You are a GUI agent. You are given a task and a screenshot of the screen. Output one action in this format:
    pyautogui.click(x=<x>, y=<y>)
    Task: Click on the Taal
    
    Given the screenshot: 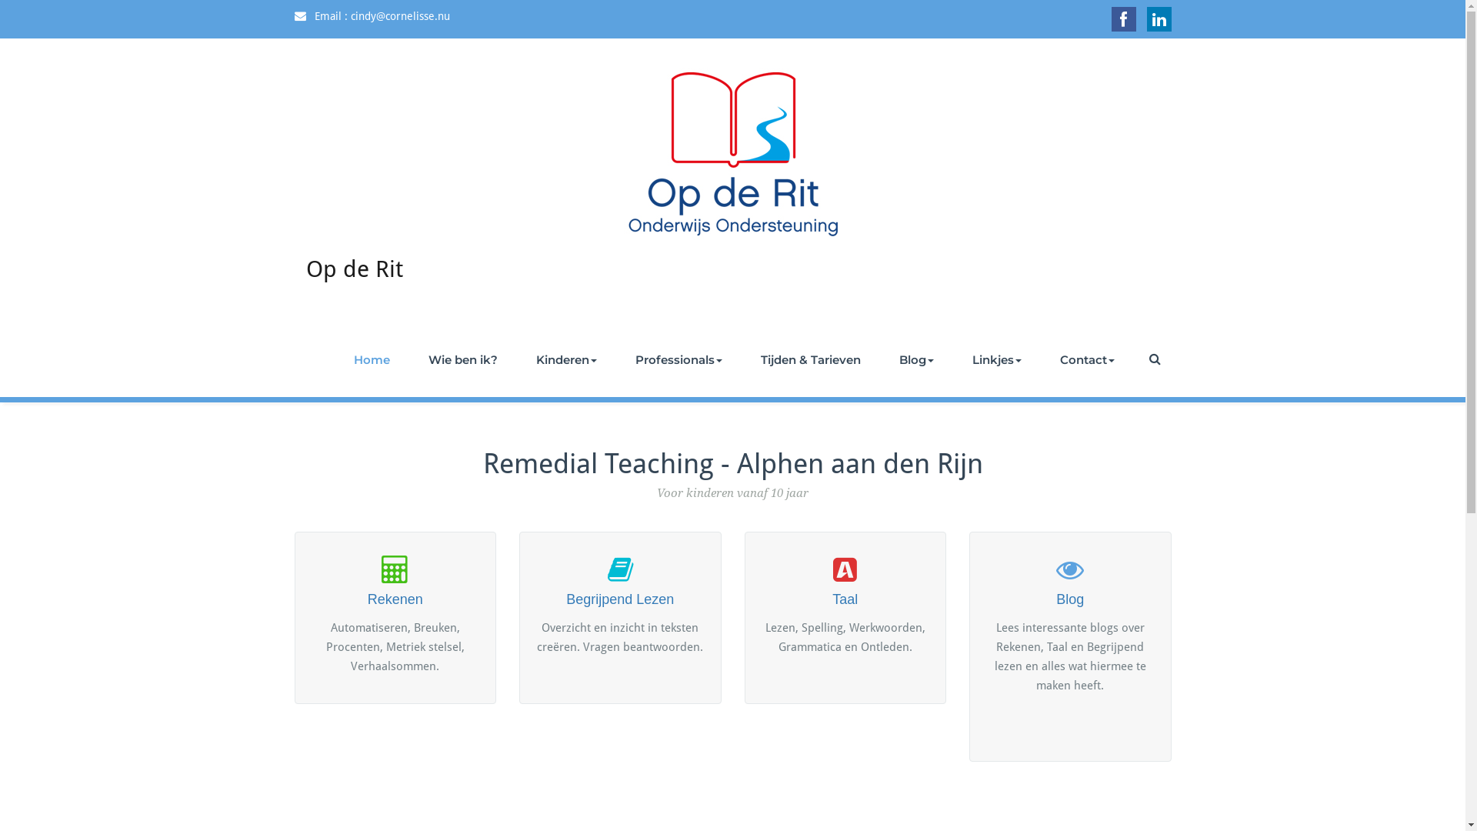 What is the action you would take?
    pyautogui.click(x=845, y=582)
    